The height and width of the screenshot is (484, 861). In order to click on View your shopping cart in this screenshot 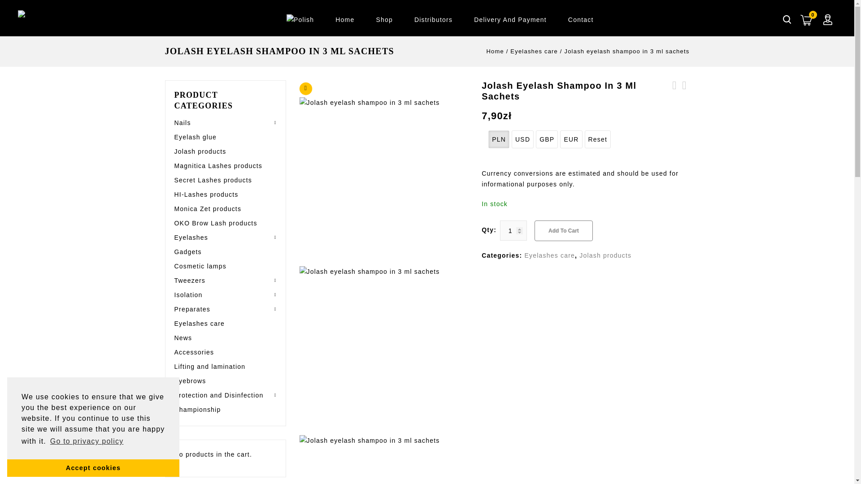, I will do `click(806, 20)`.